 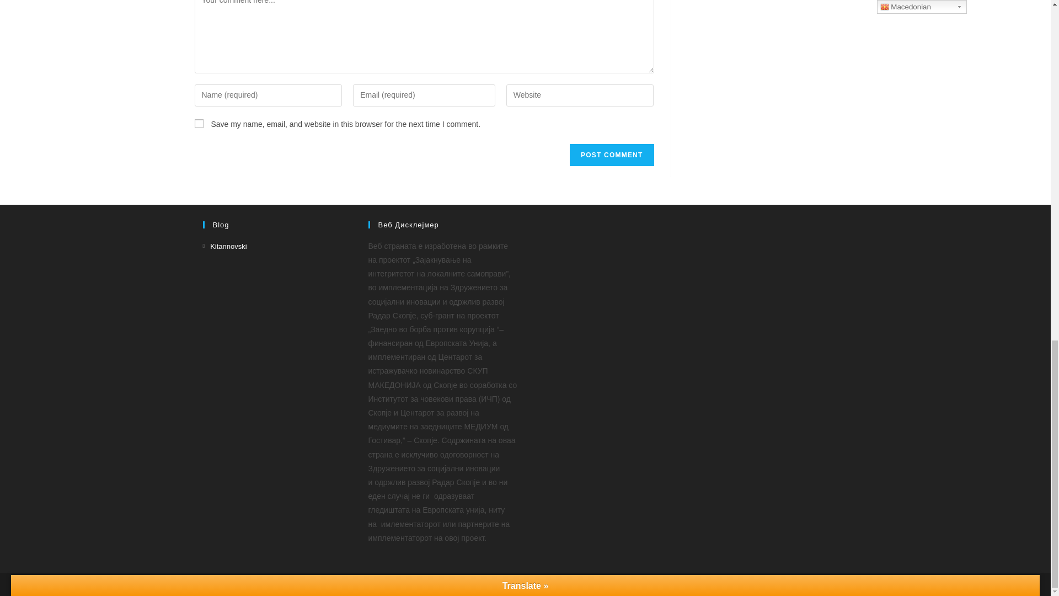 What do you see at coordinates (199, 124) in the screenshot?
I see `yes` at bounding box center [199, 124].